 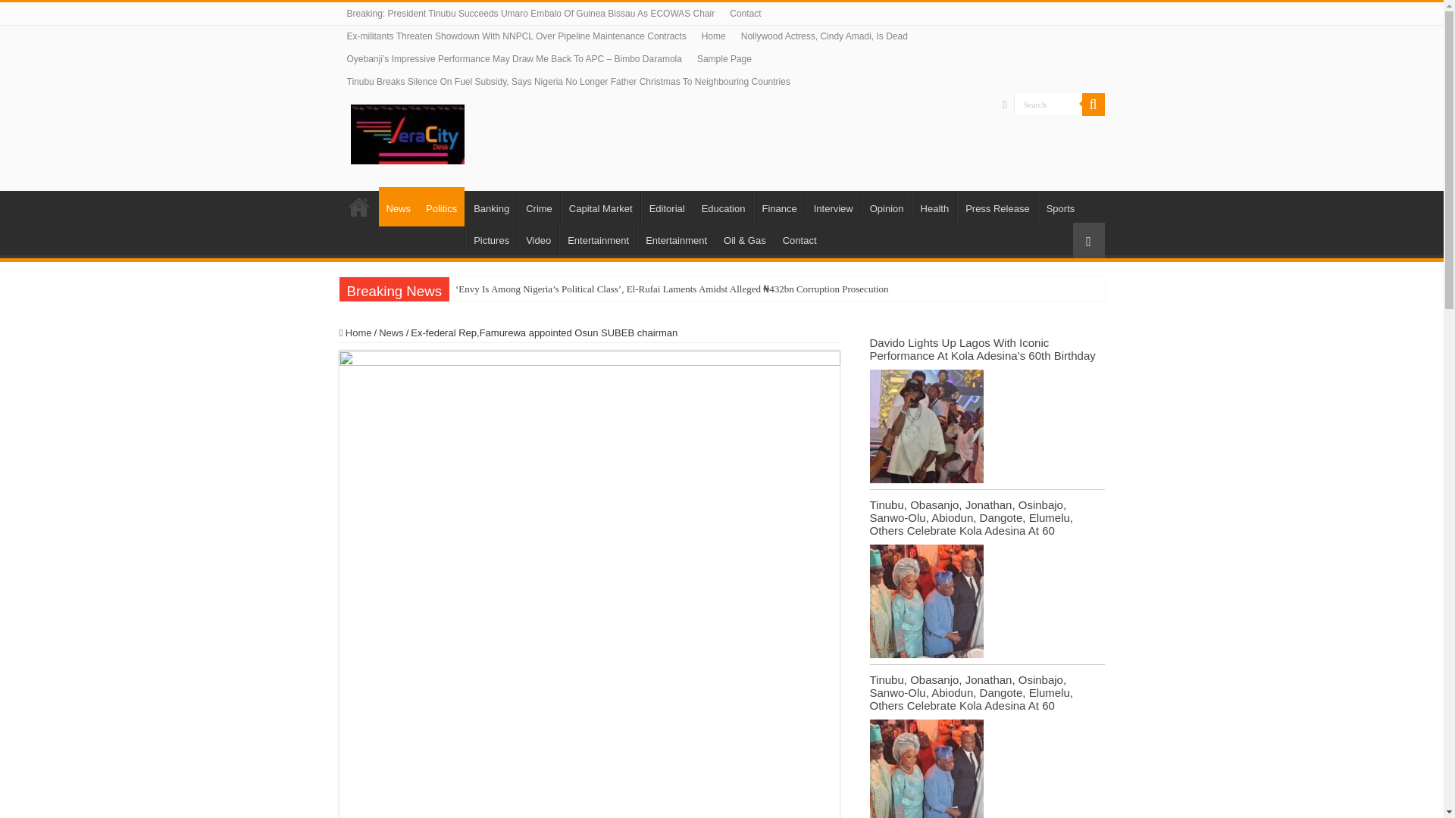 What do you see at coordinates (399, 207) in the screenshot?
I see `News` at bounding box center [399, 207].